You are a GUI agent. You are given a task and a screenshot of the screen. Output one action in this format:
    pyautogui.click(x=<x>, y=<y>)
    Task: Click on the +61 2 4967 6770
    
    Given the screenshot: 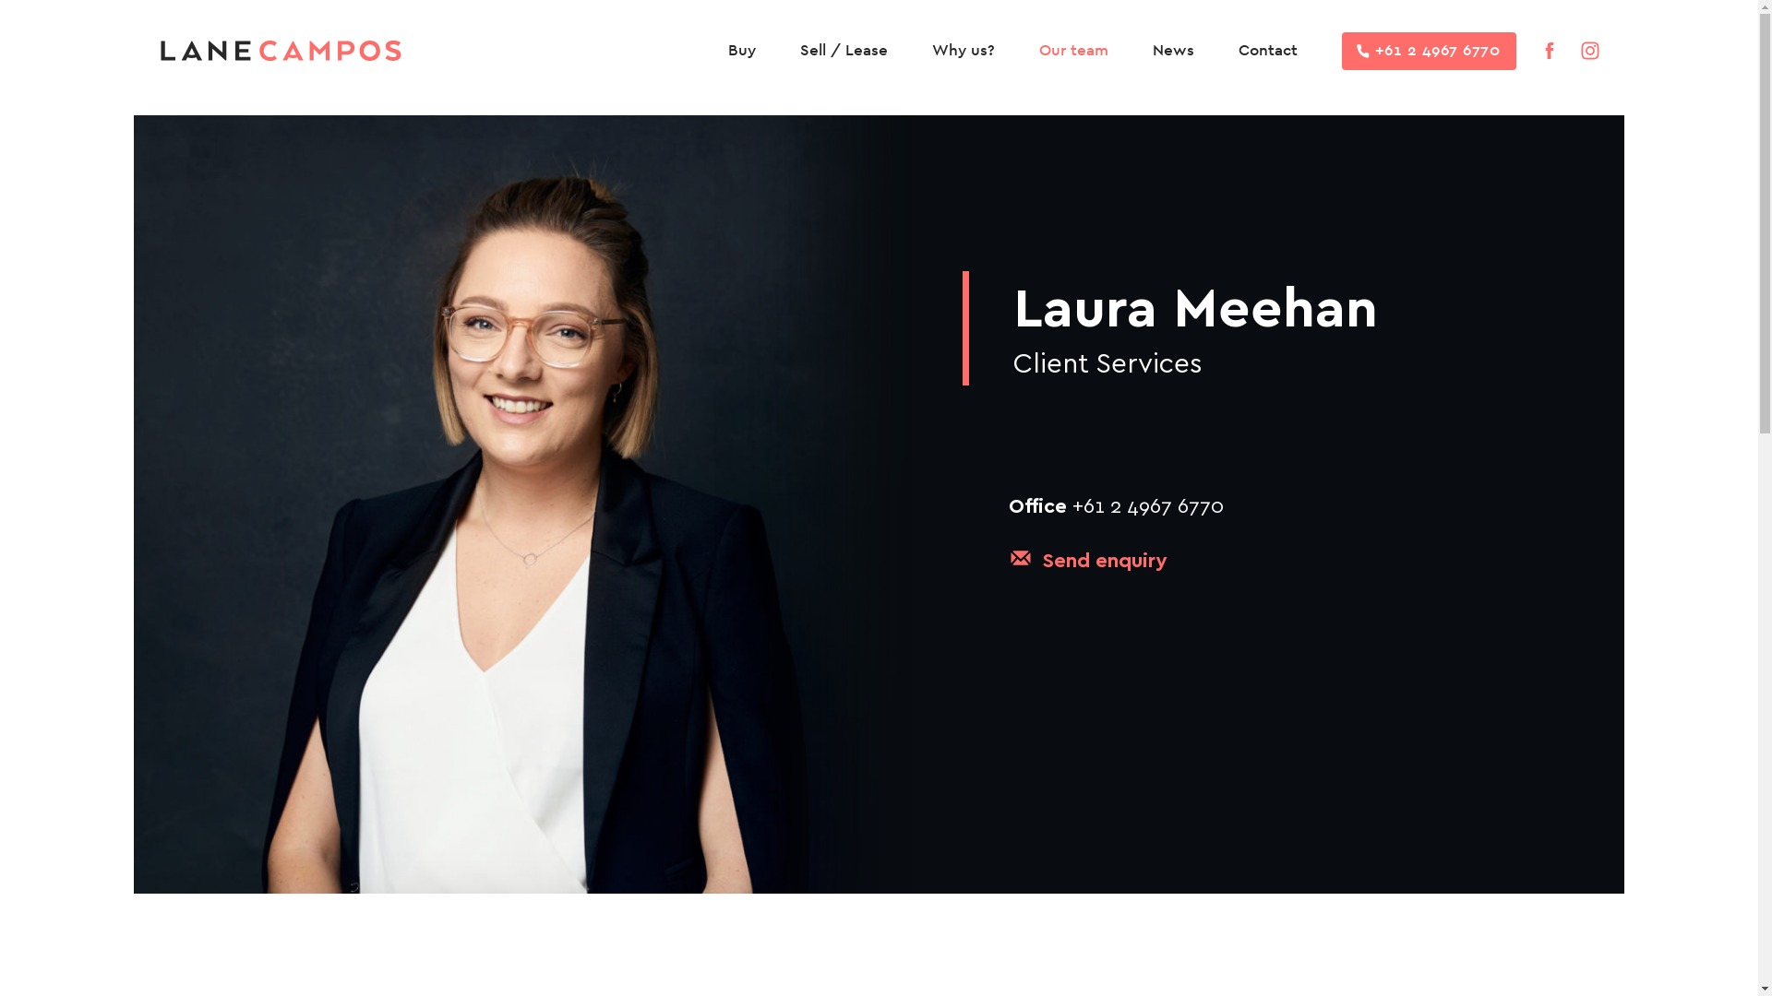 What is the action you would take?
    pyautogui.click(x=1429, y=50)
    